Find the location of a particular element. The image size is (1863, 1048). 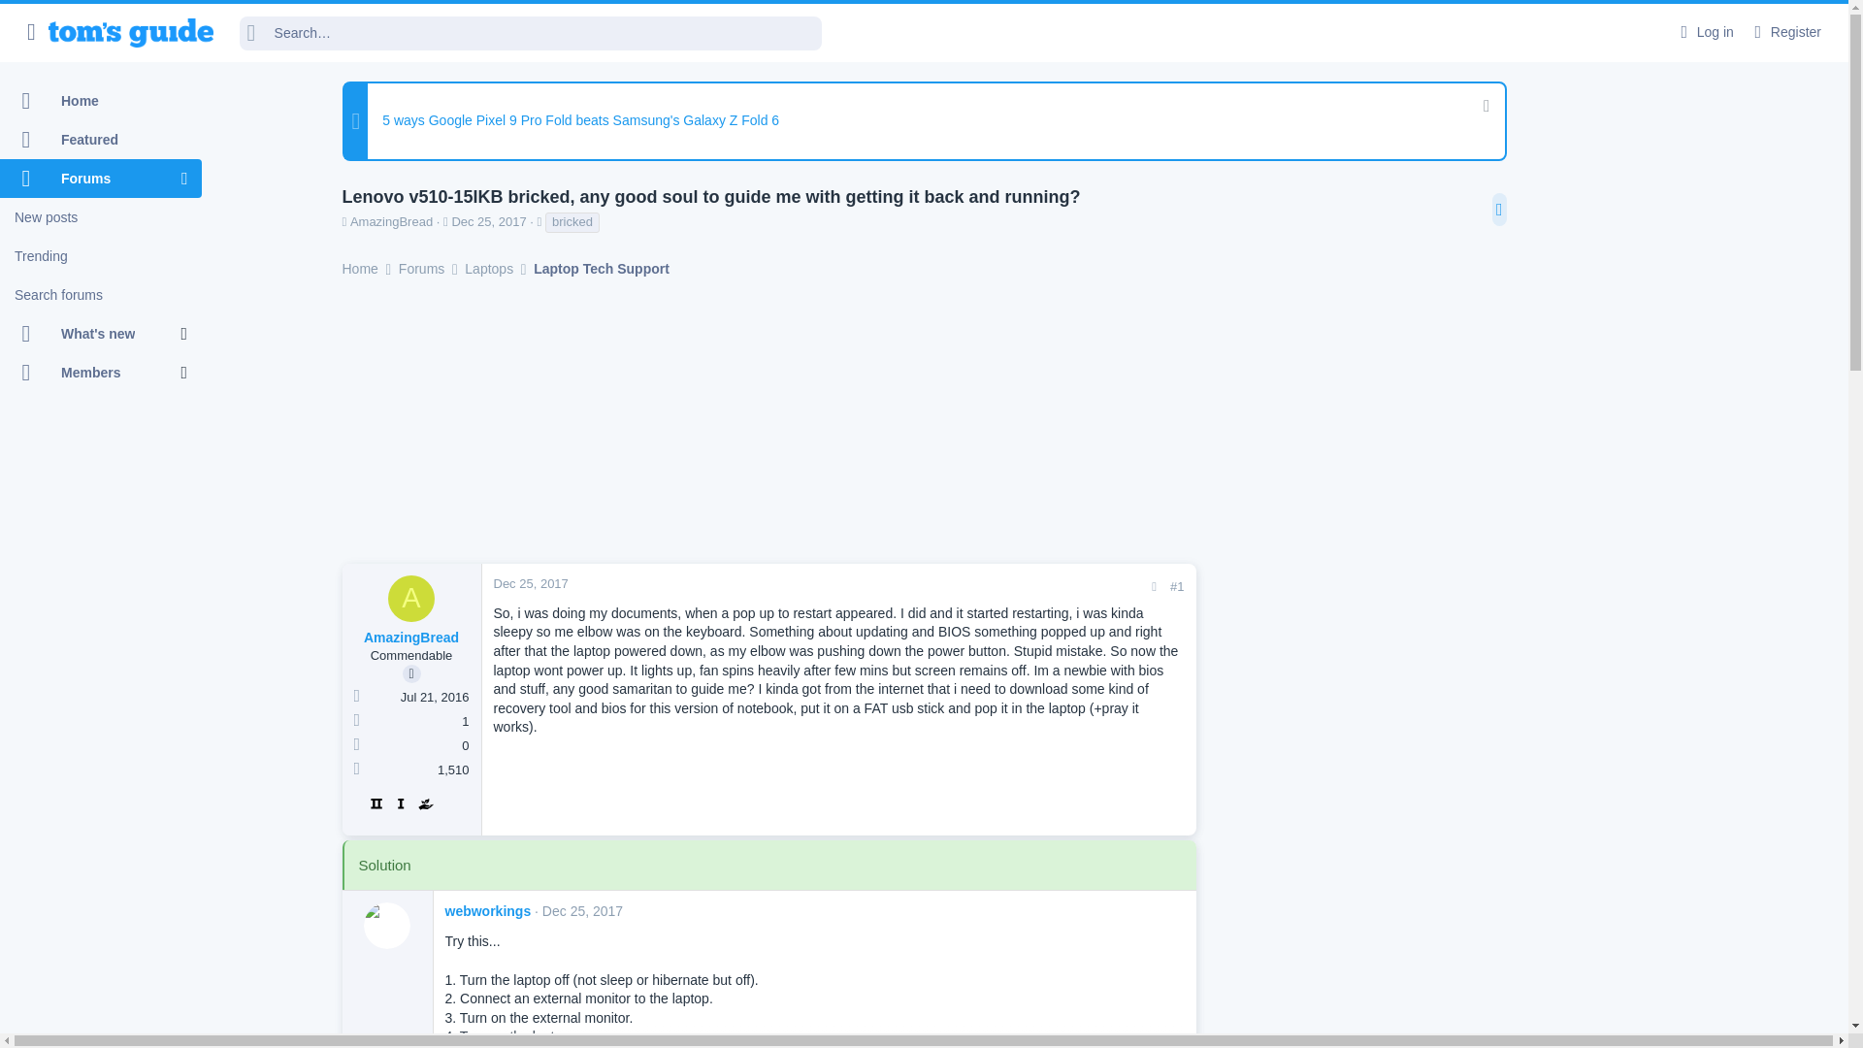

Dec 25, 2017 at 5:29 PM is located at coordinates (582, 910).